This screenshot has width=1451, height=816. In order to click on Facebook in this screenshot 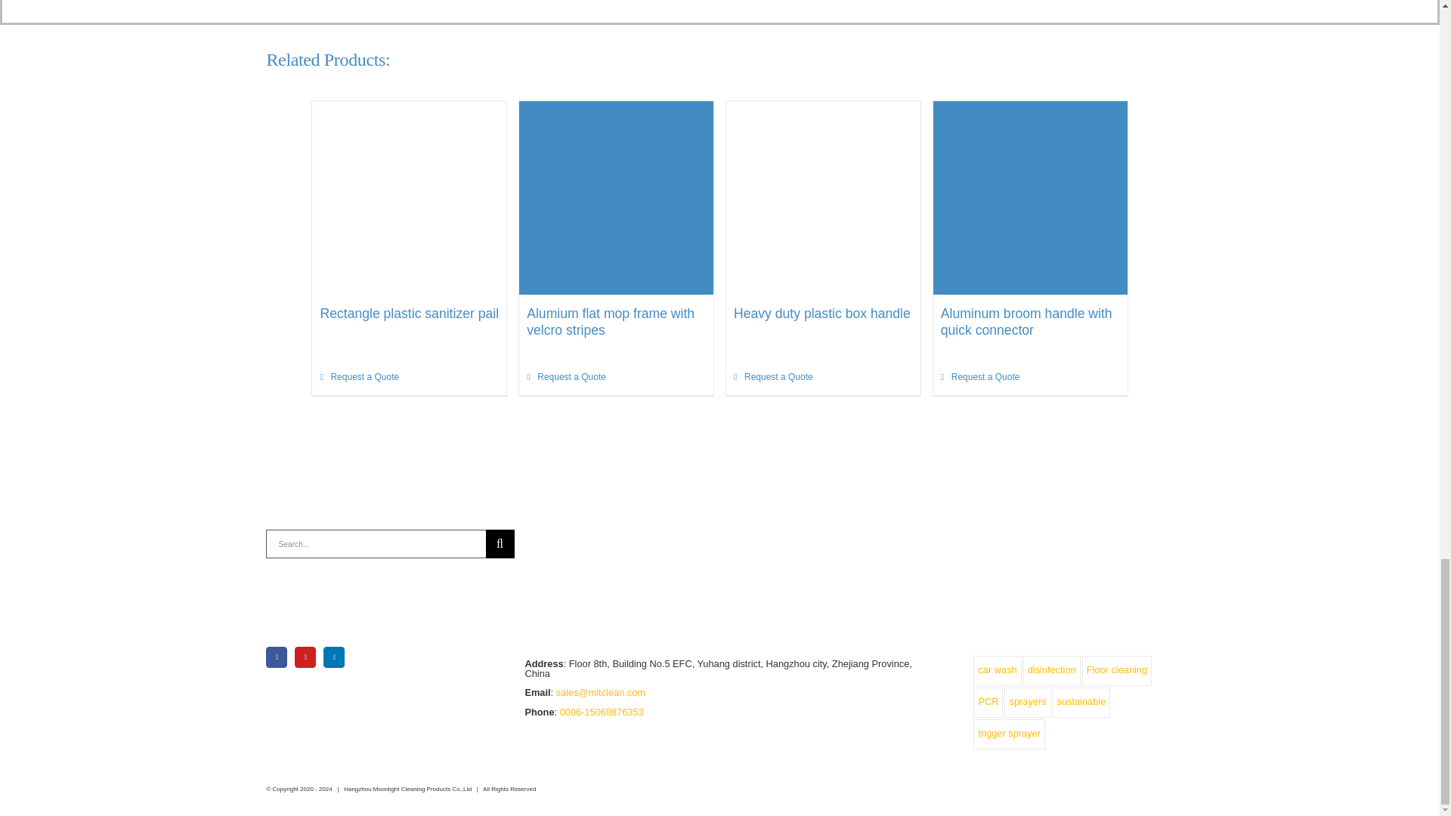, I will do `click(277, 657)`.